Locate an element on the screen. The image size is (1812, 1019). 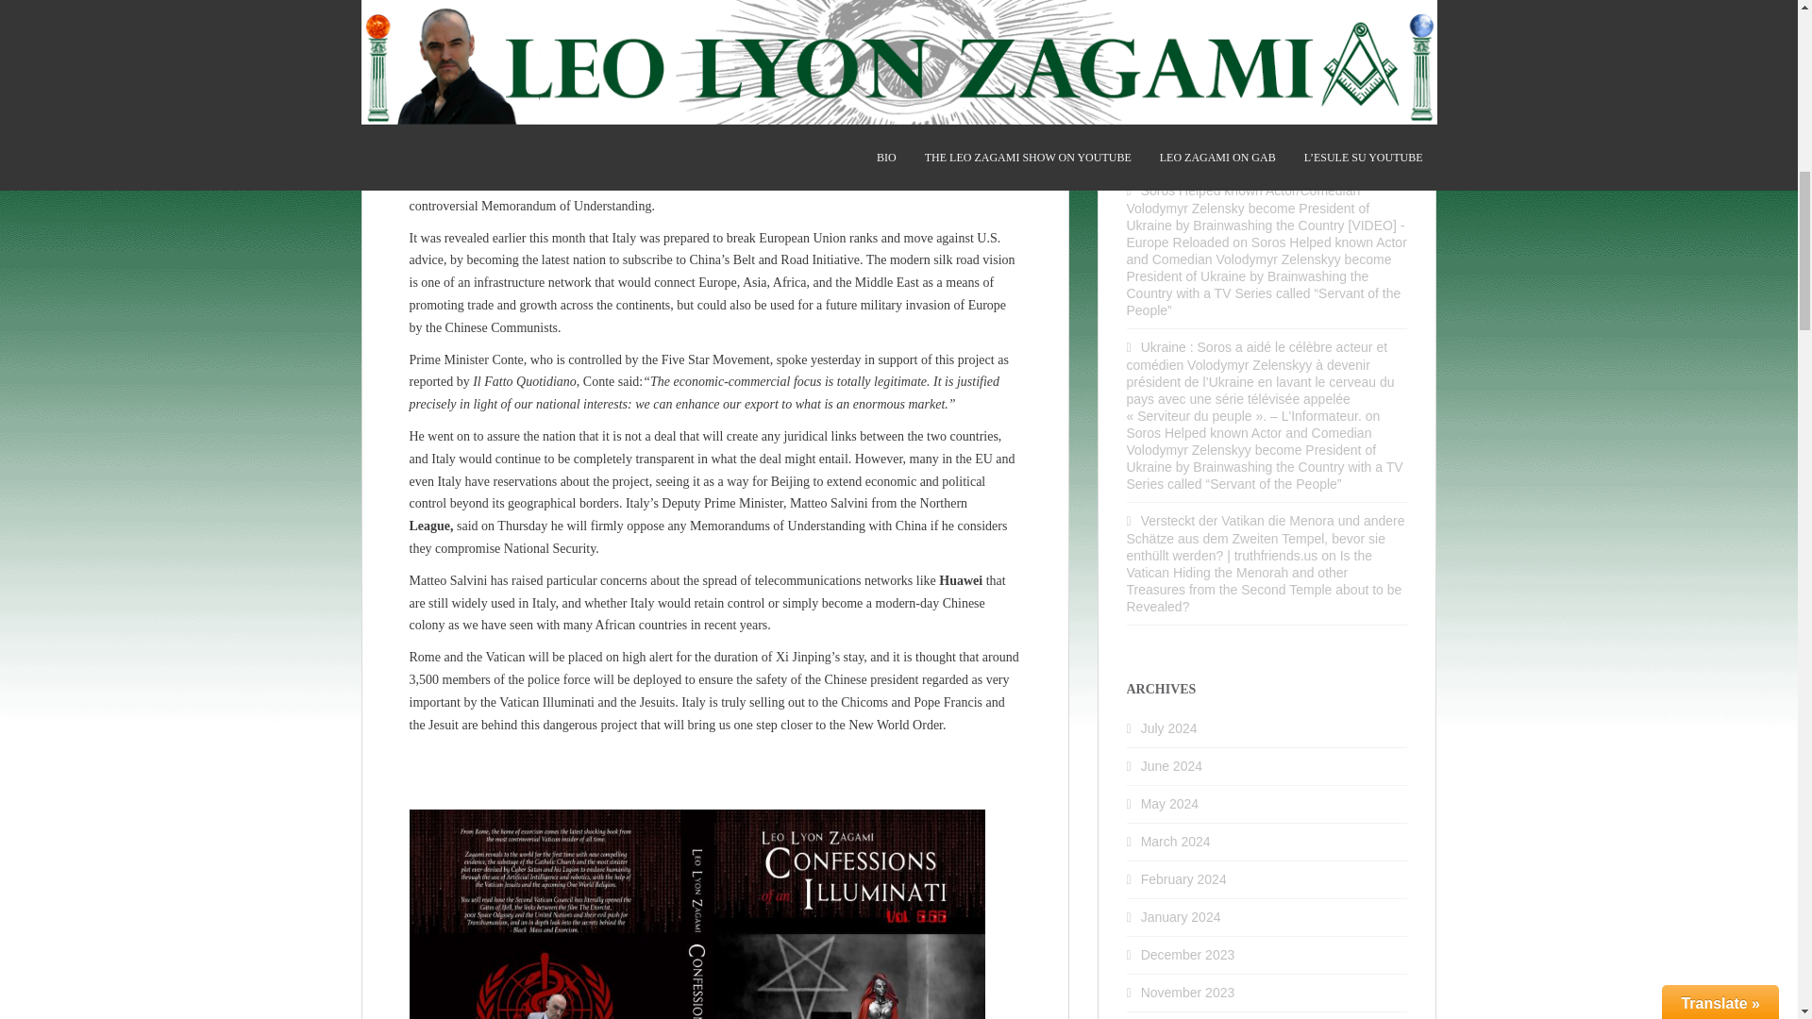
July 2024 is located at coordinates (1169, 727).